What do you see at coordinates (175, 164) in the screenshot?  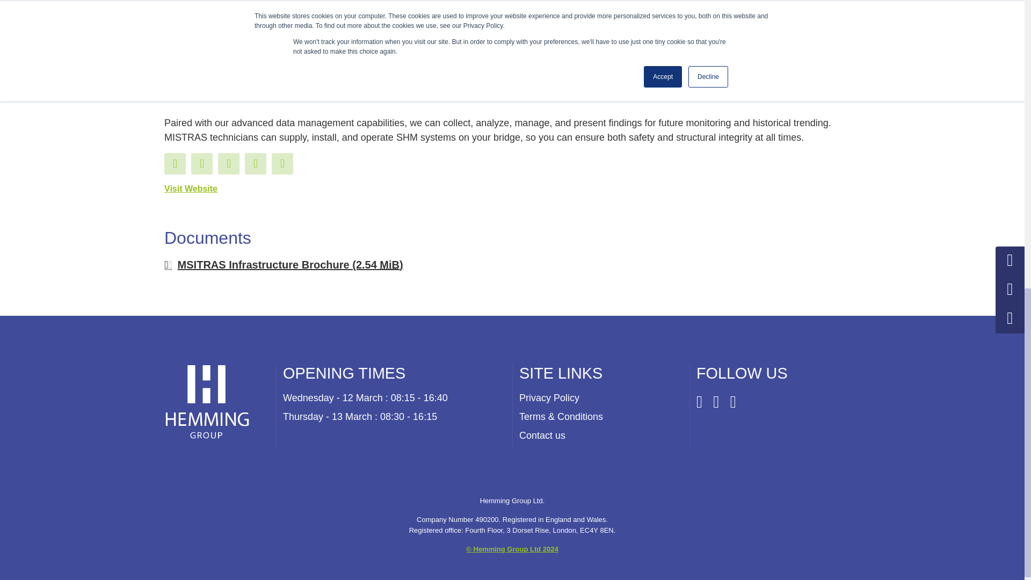 I see `Visit Facebook Page` at bounding box center [175, 164].